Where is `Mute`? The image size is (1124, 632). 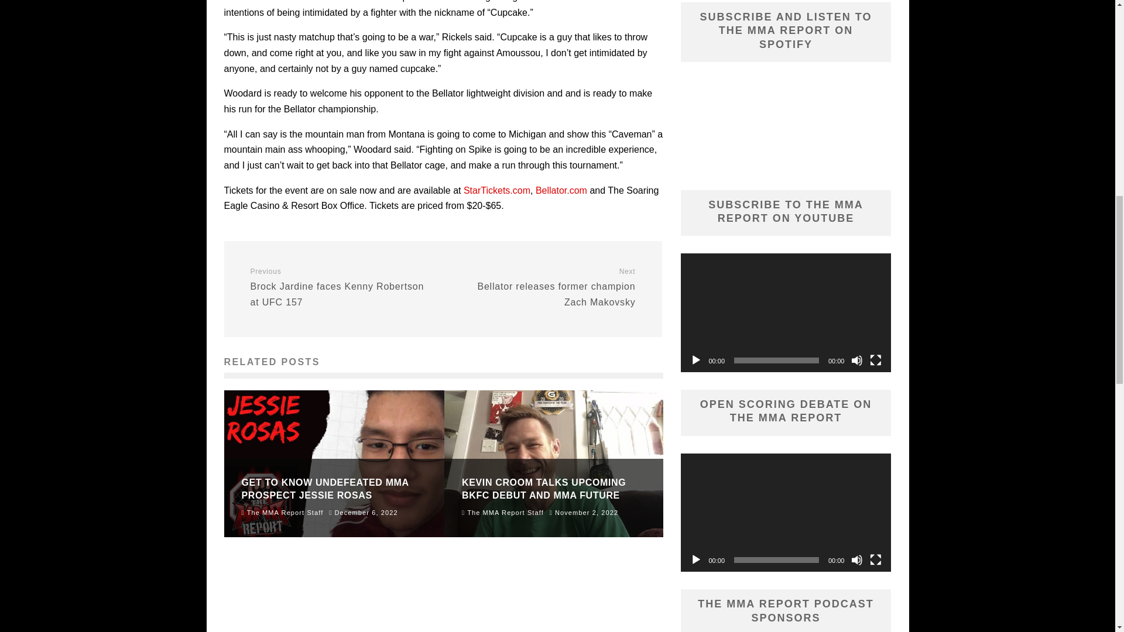 Mute is located at coordinates (695, 360).